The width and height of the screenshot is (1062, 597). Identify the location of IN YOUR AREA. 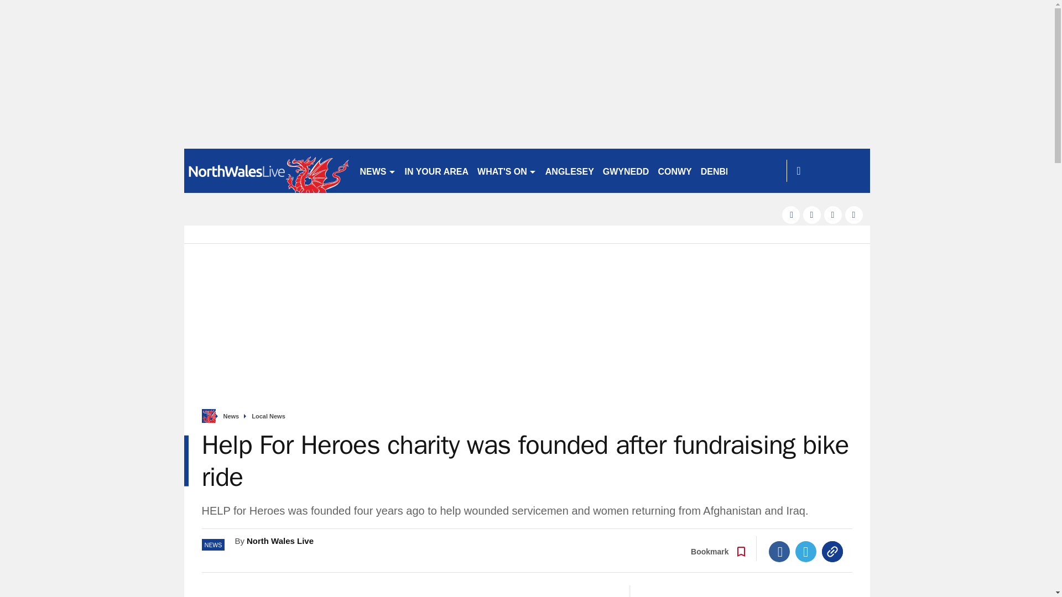
(437, 170).